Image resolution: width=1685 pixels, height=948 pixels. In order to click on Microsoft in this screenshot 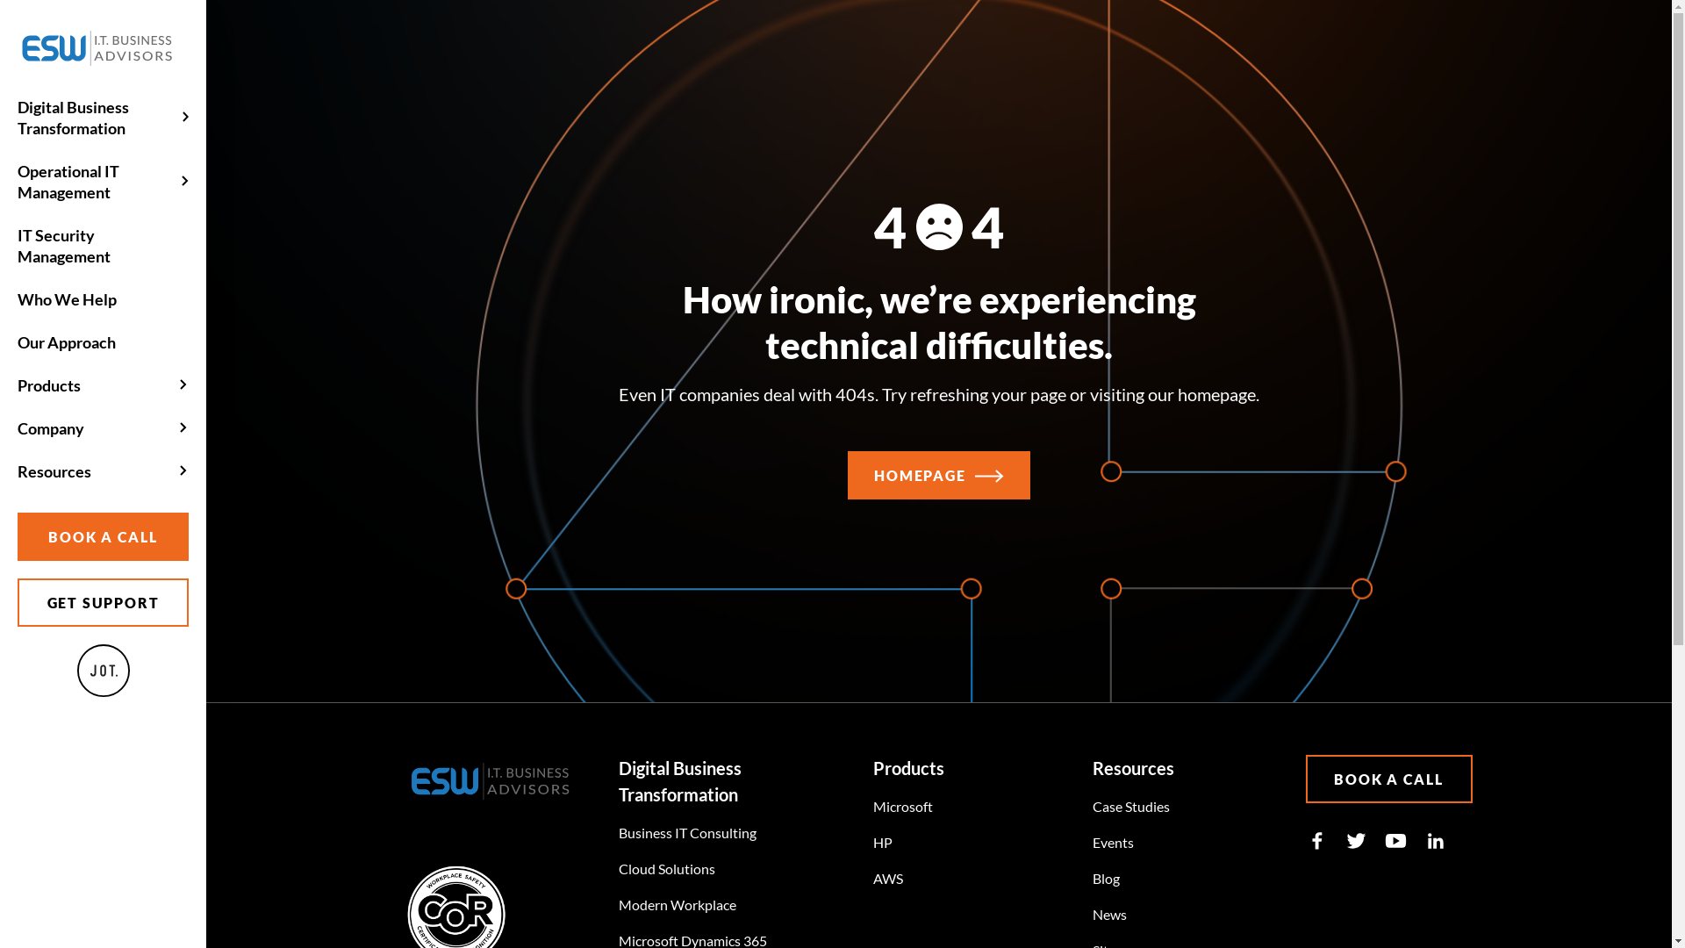, I will do `click(902, 806)`.